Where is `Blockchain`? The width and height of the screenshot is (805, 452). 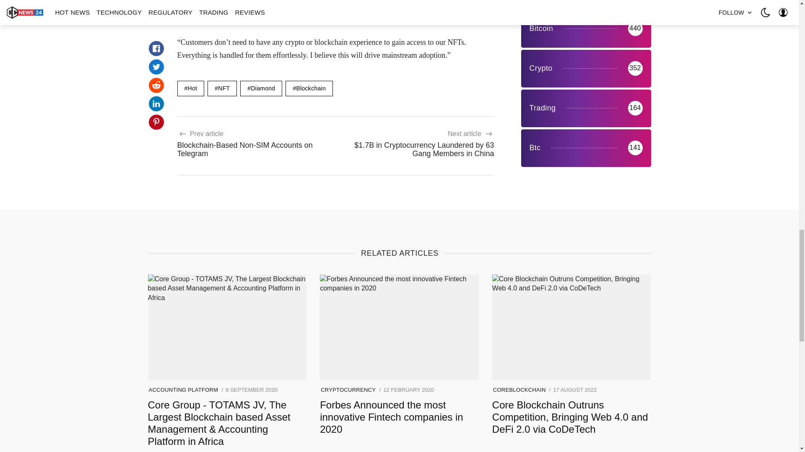
Blockchain is located at coordinates (309, 89).